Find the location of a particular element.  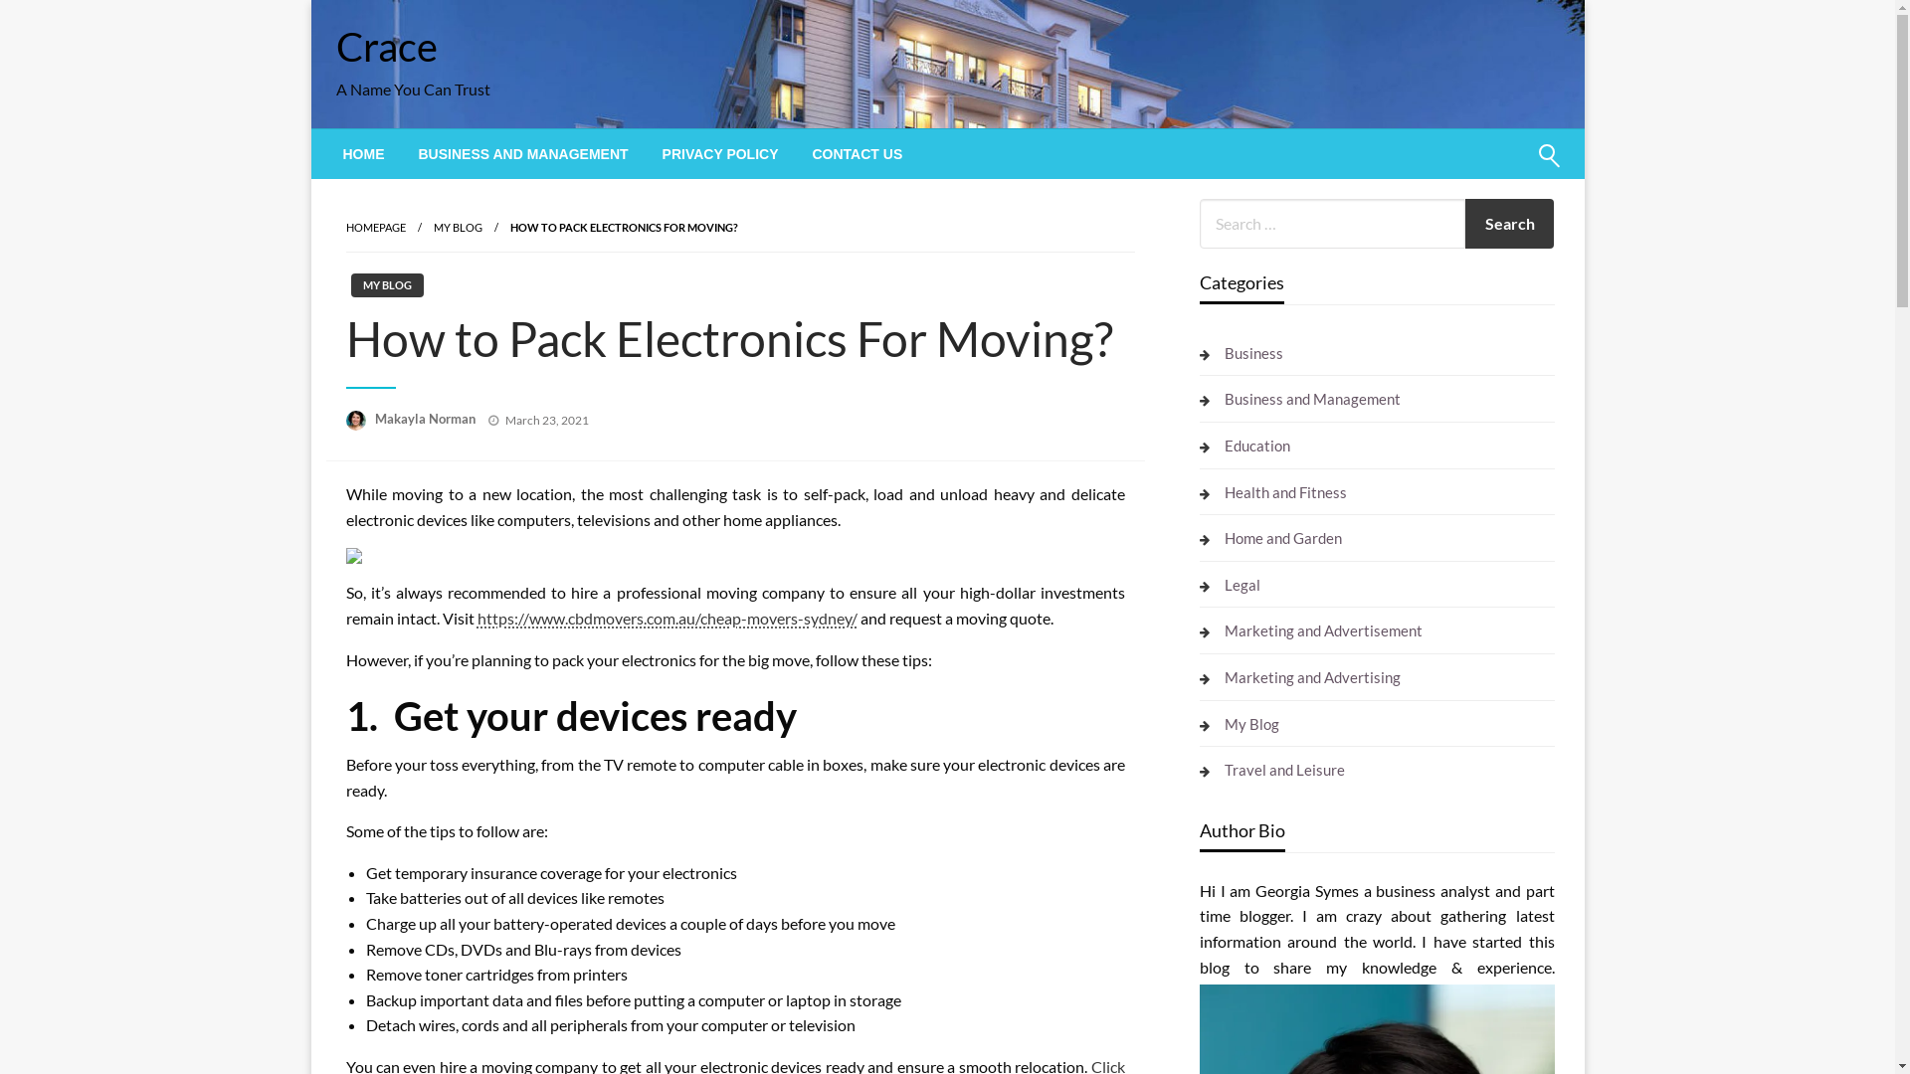

Makayla Norman is located at coordinates (426, 419).